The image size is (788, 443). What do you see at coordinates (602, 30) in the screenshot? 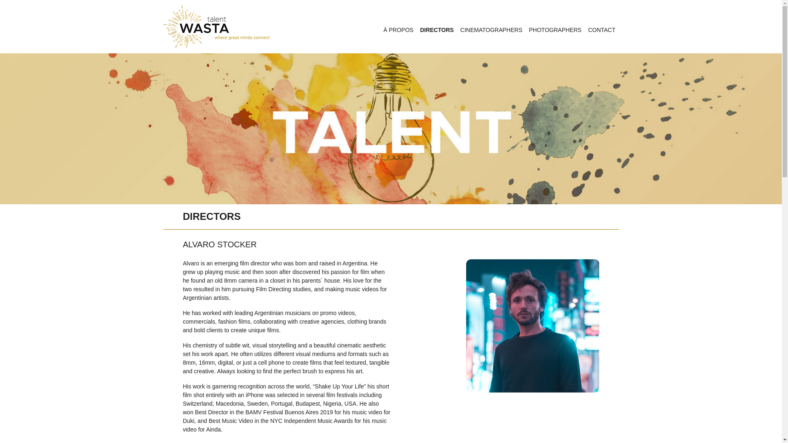
I see `CONTACT` at bounding box center [602, 30].